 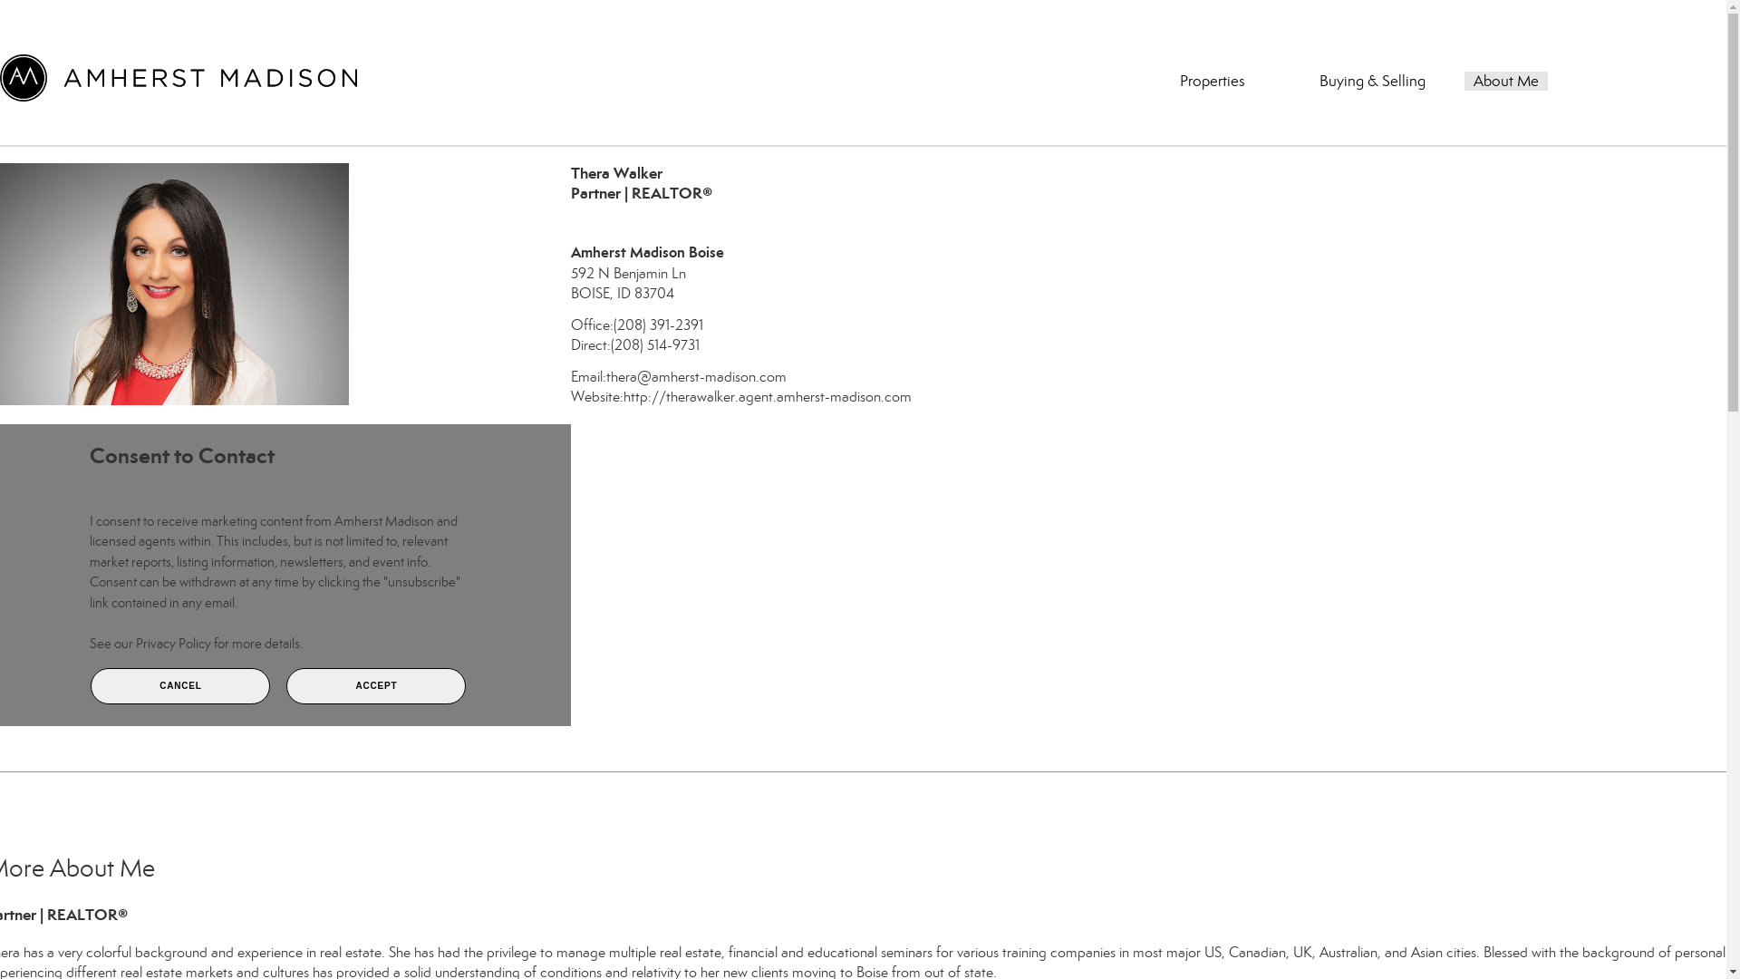 What do you see at coordinates (1234, 118) in the screenshot?
I see `Property Search` at bounding box center [1234, 118].